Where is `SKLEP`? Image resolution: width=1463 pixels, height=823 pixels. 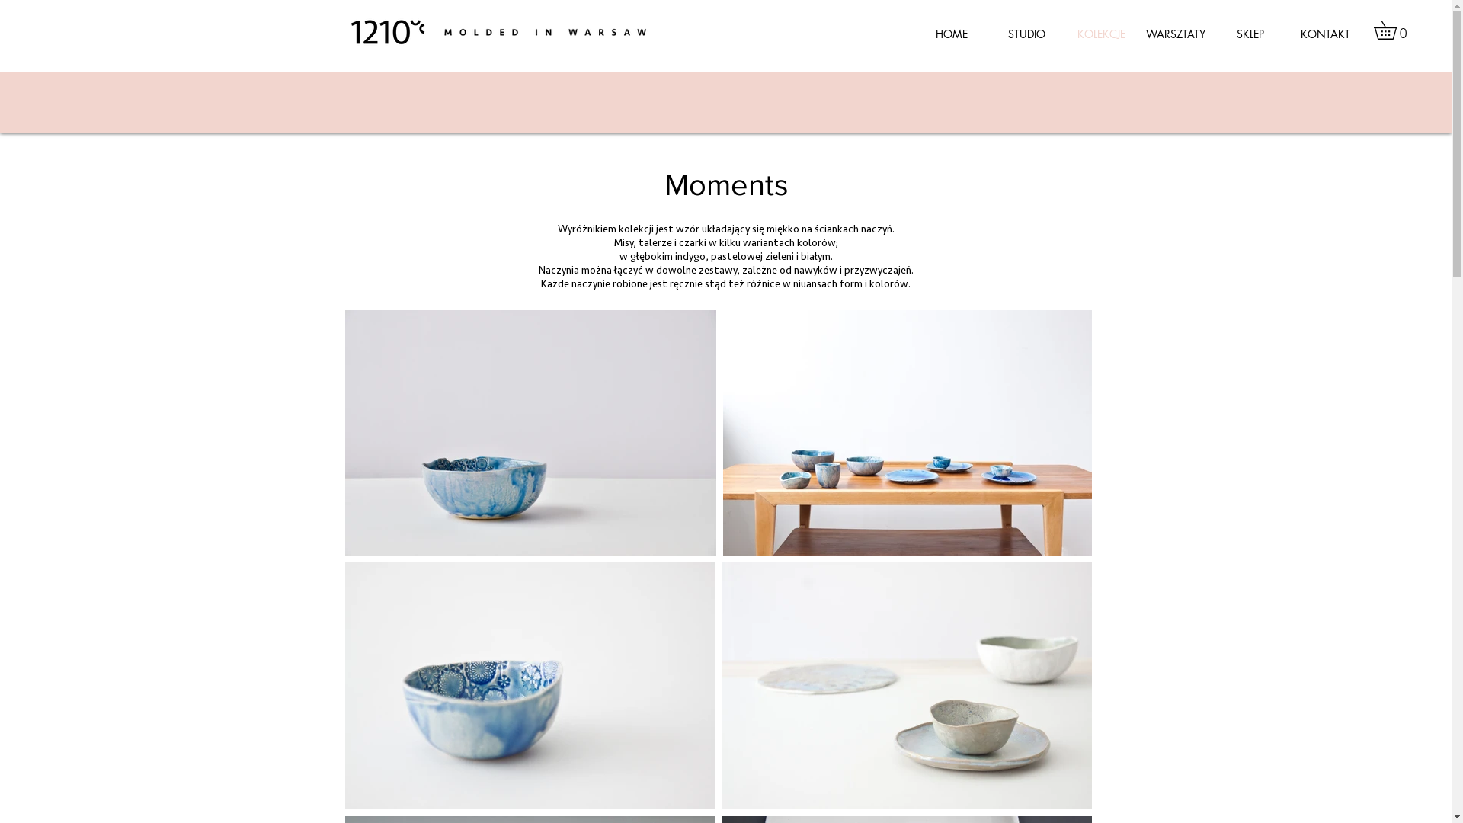 SKLEP is located at coordinates (1250, 34).